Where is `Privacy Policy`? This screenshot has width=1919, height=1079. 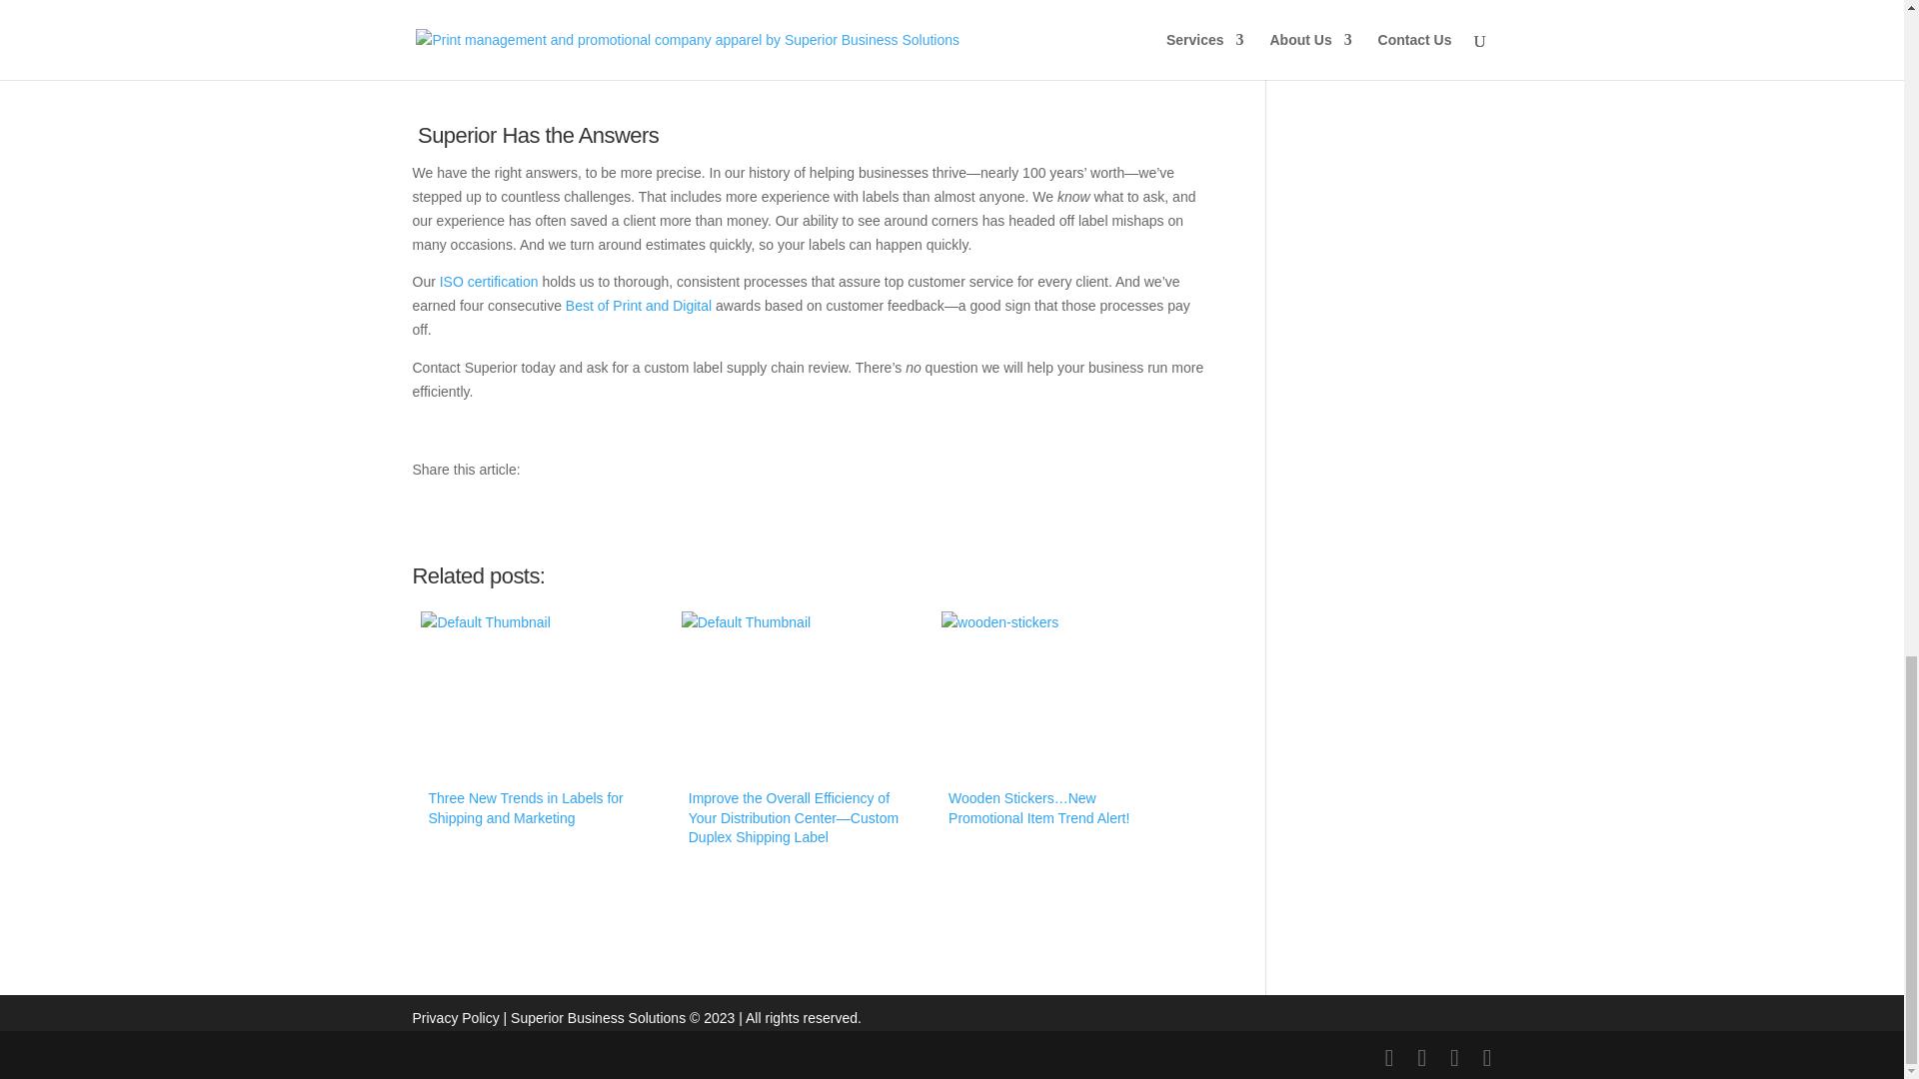 Privacy Policy is located at coordinates (456, 1017).